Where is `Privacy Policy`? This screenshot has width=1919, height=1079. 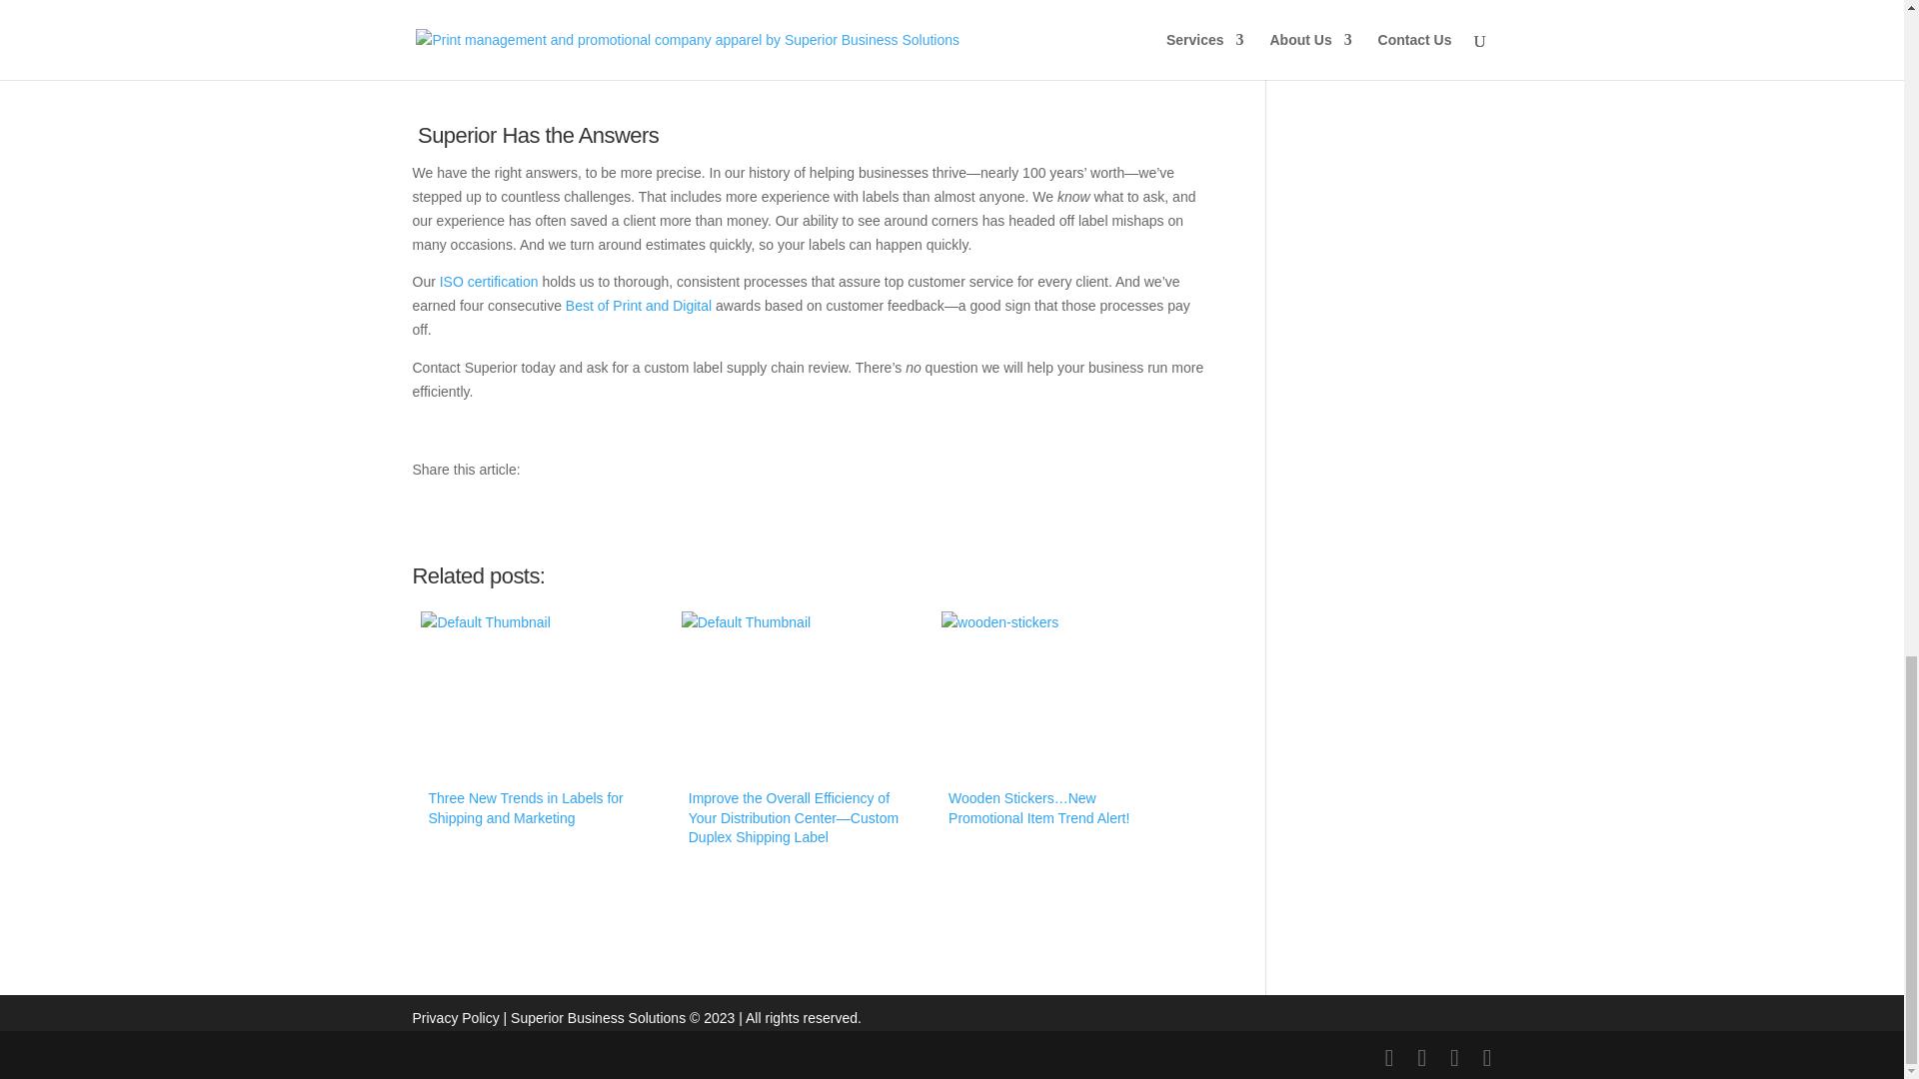 Privacy Policy is located at coordinates (456, 1017).